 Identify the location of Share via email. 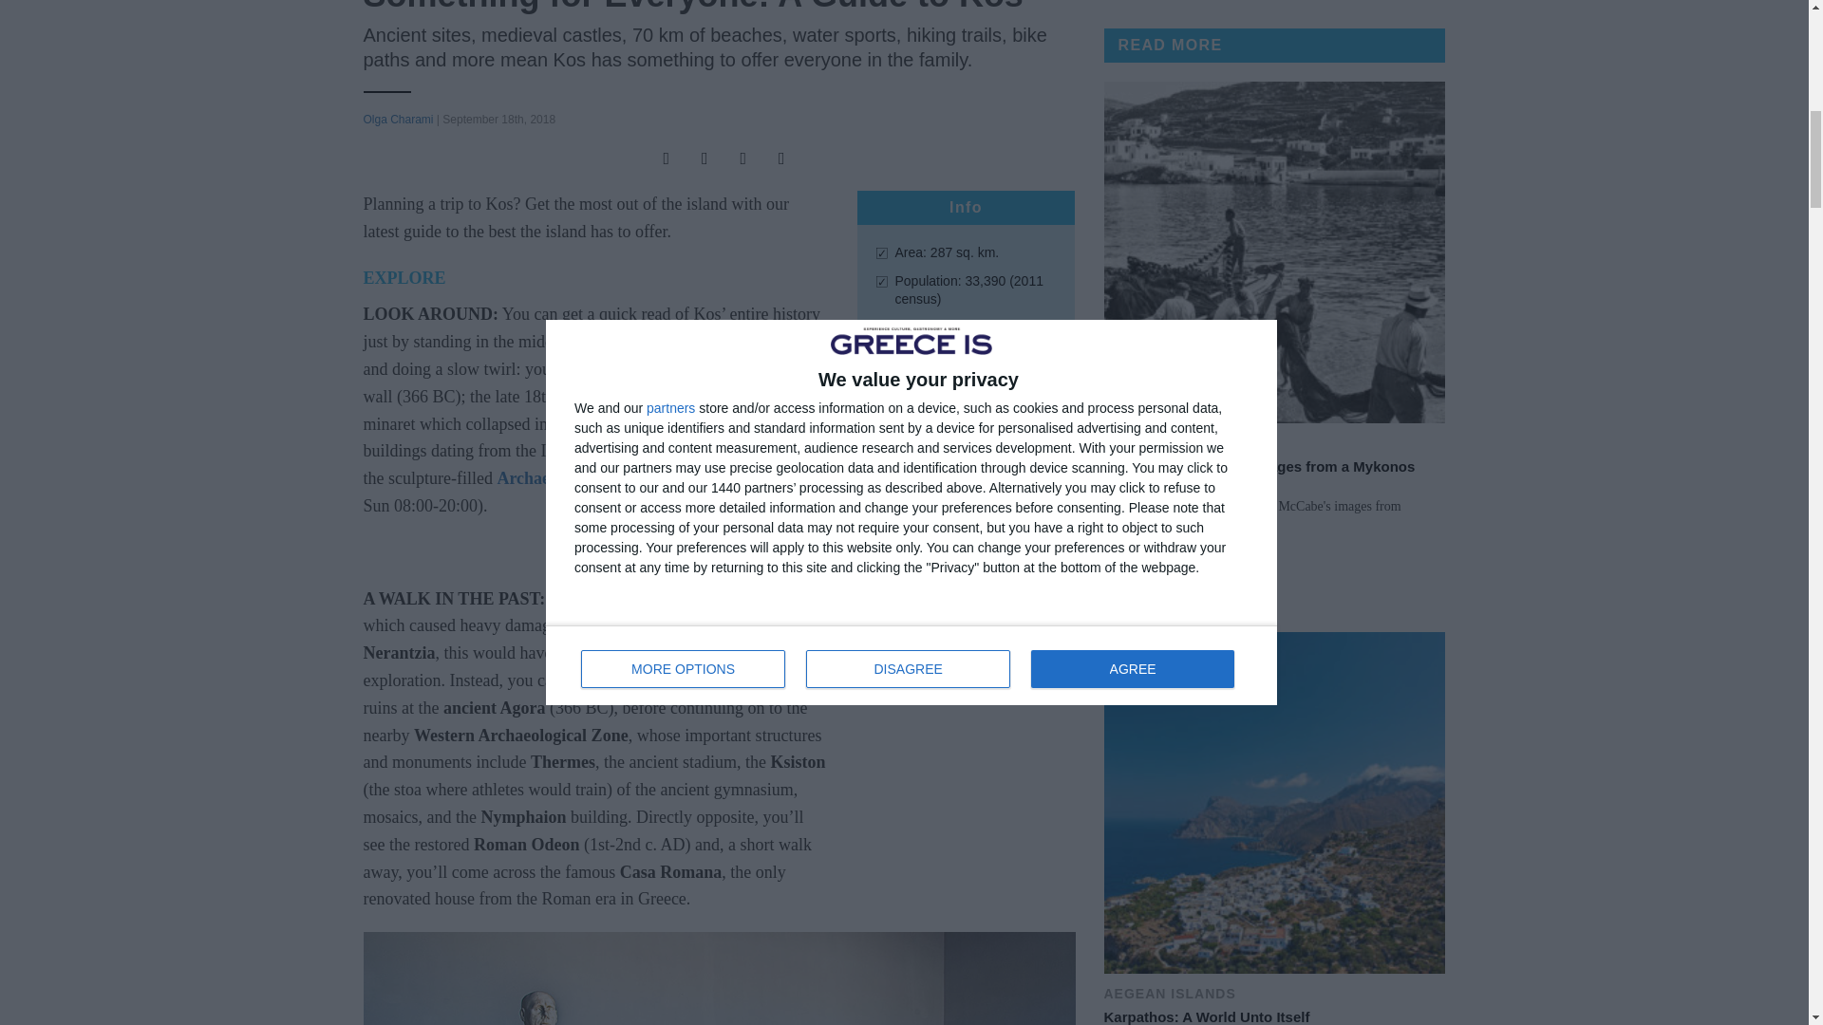
(738, 159).